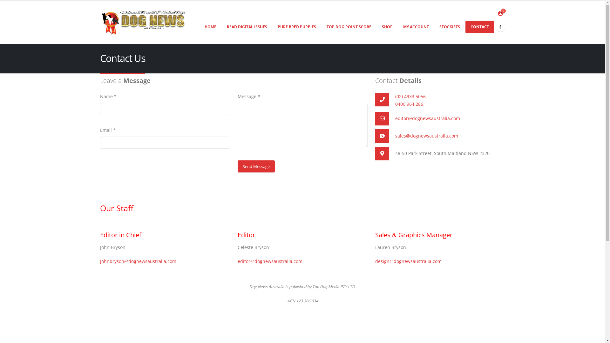  Describe the element at coordinates (270, 261) in the screenshot. I see `editor@dognewsaustralia.com` at that location.